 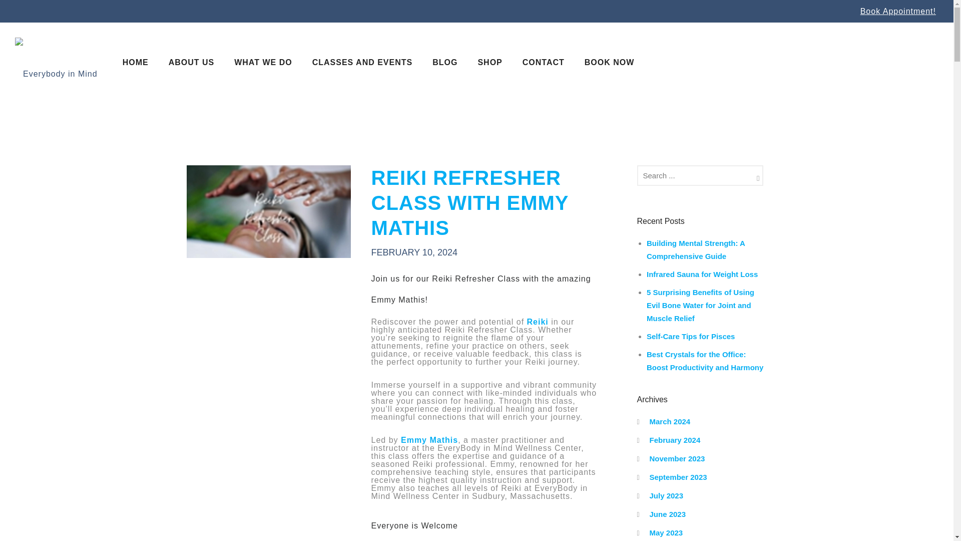 I want to click on SHOP, so click(x=490, y=62).